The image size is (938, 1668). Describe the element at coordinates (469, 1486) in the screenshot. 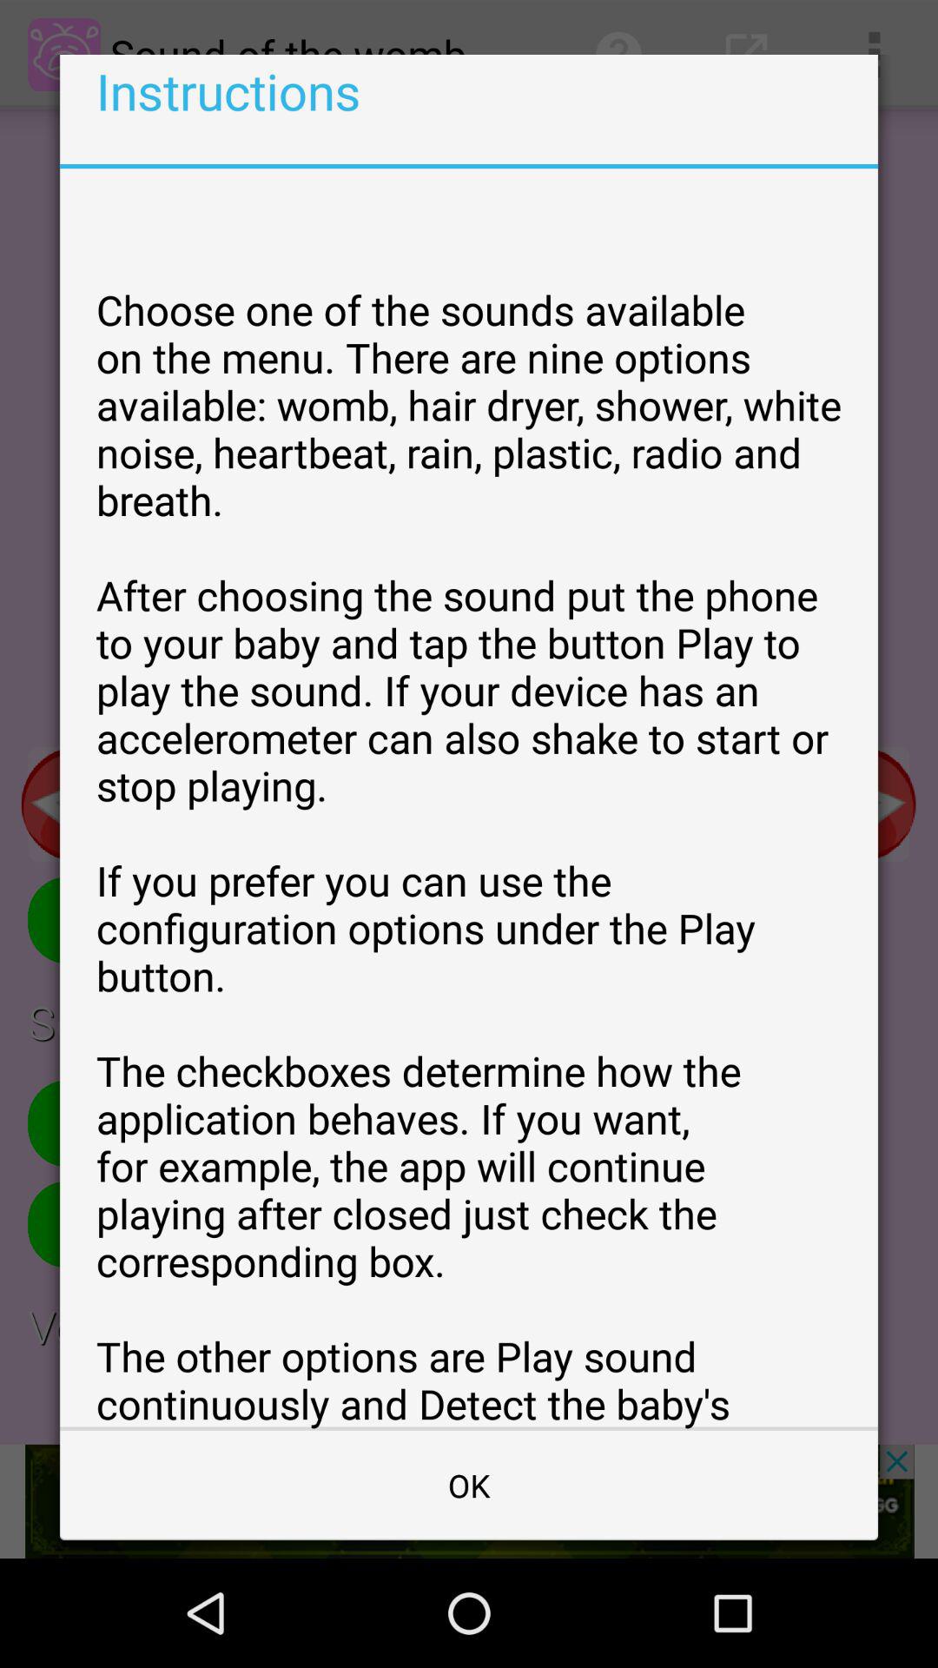

I see `choose the app below the choose one of item` at that location.